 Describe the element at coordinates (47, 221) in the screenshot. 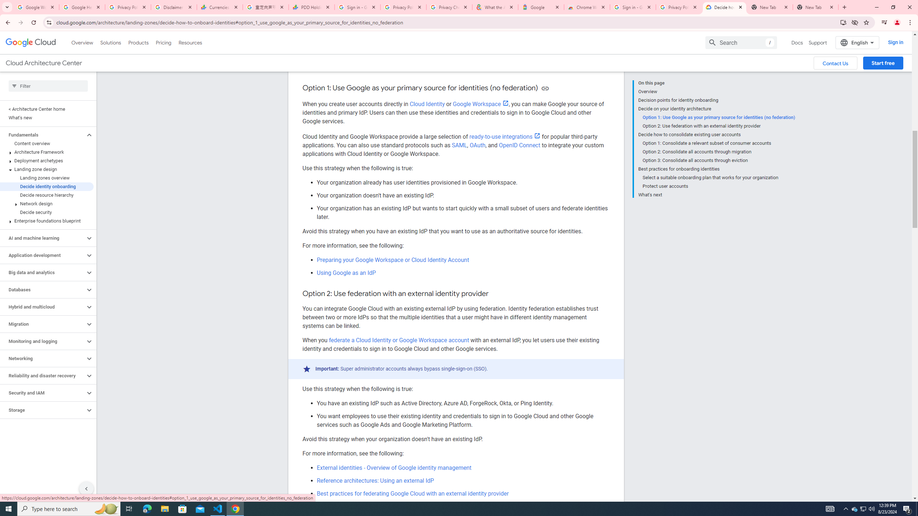

I see `Enterprise foundations blueprint` at that location.